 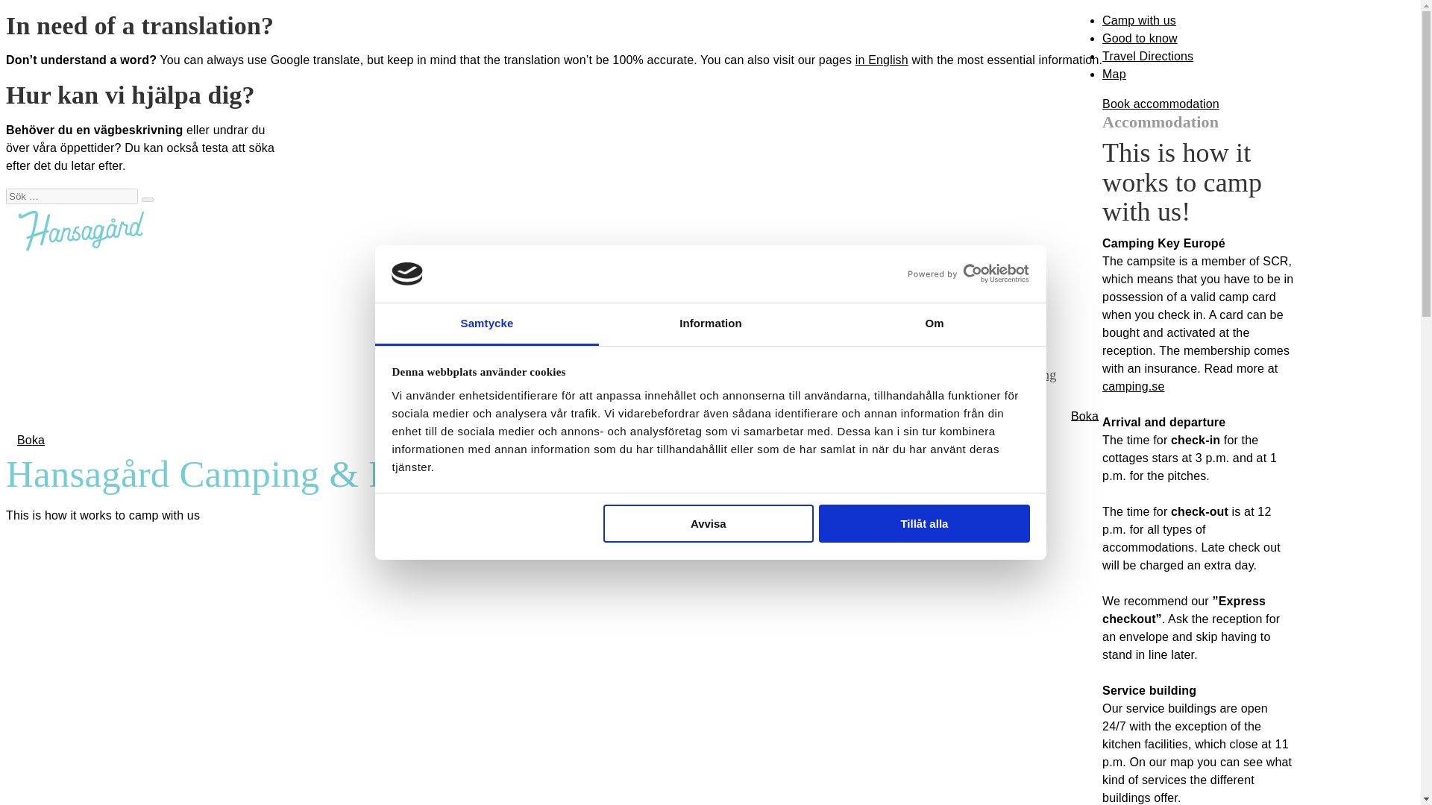 I want to click on Hem, so click(x=1005, y=274).